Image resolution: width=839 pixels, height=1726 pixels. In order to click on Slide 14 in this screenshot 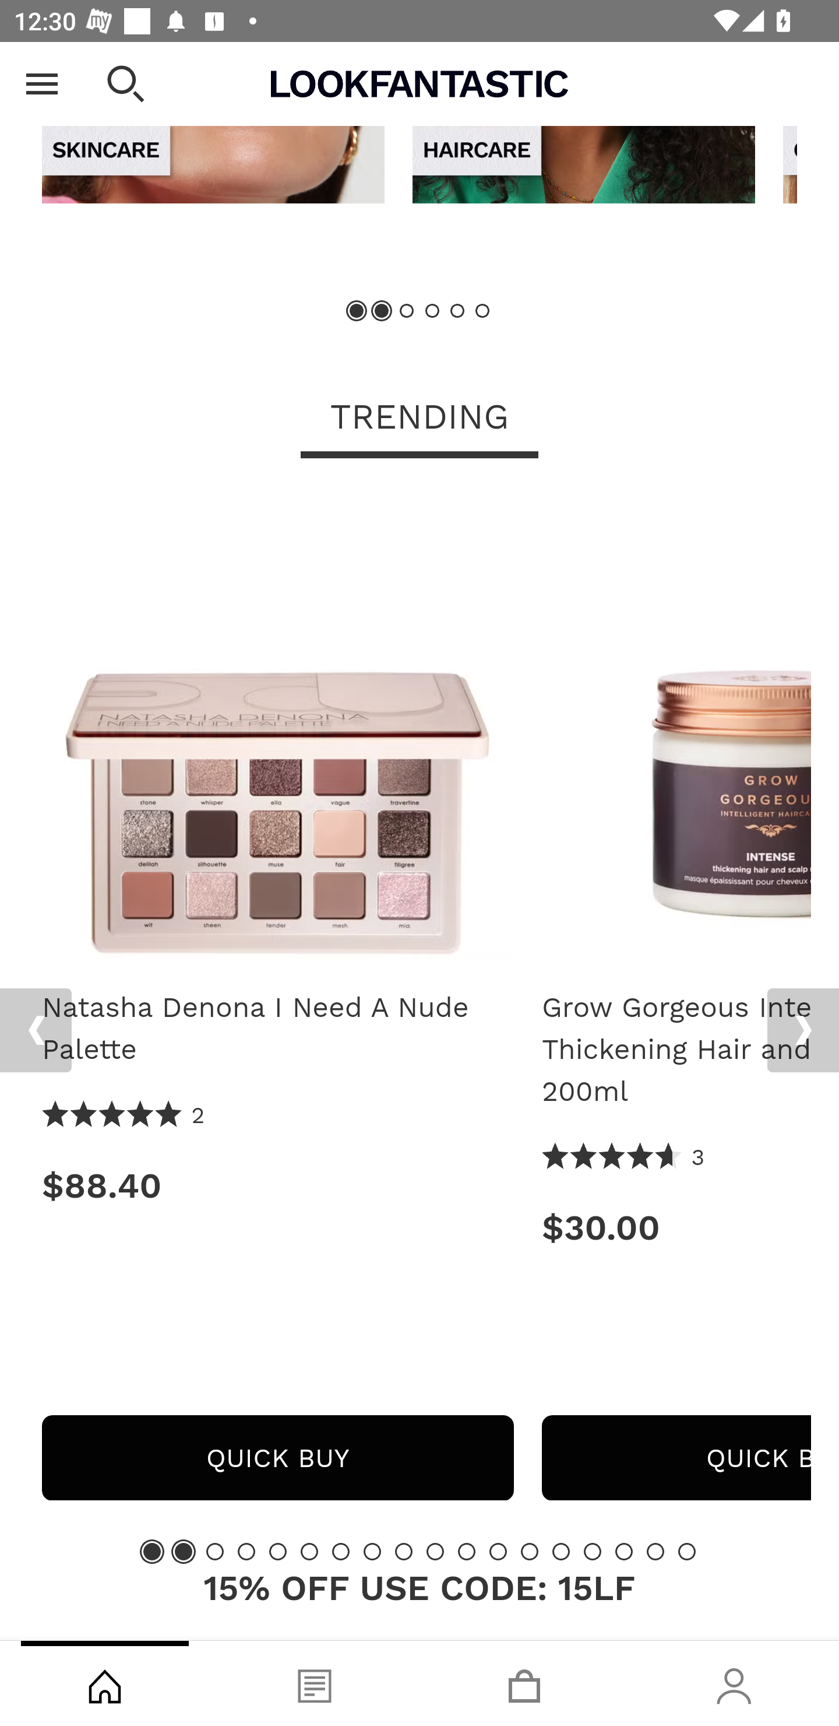, I will do `click(560, 1552)`.